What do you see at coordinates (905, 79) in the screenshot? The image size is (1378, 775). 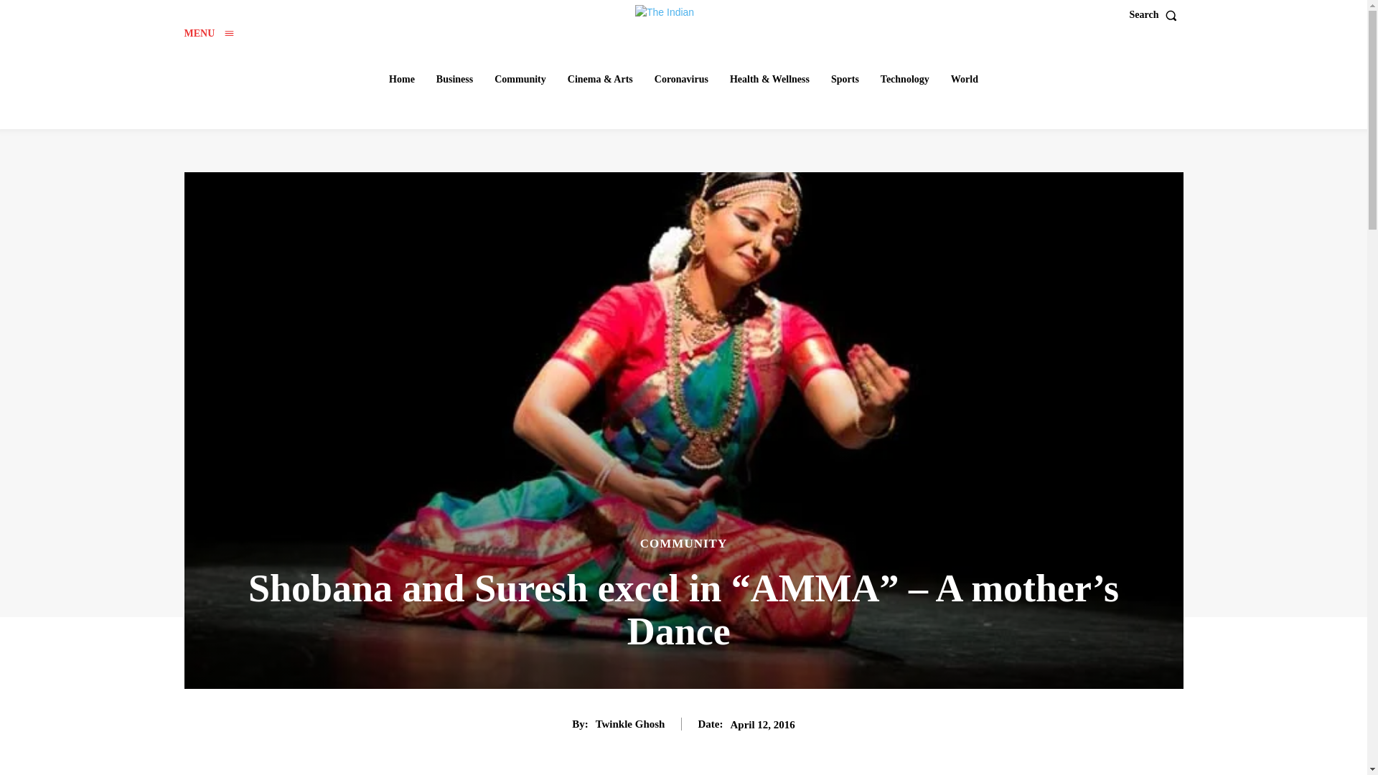 I see `Technology` at bounding box center [905, 79].